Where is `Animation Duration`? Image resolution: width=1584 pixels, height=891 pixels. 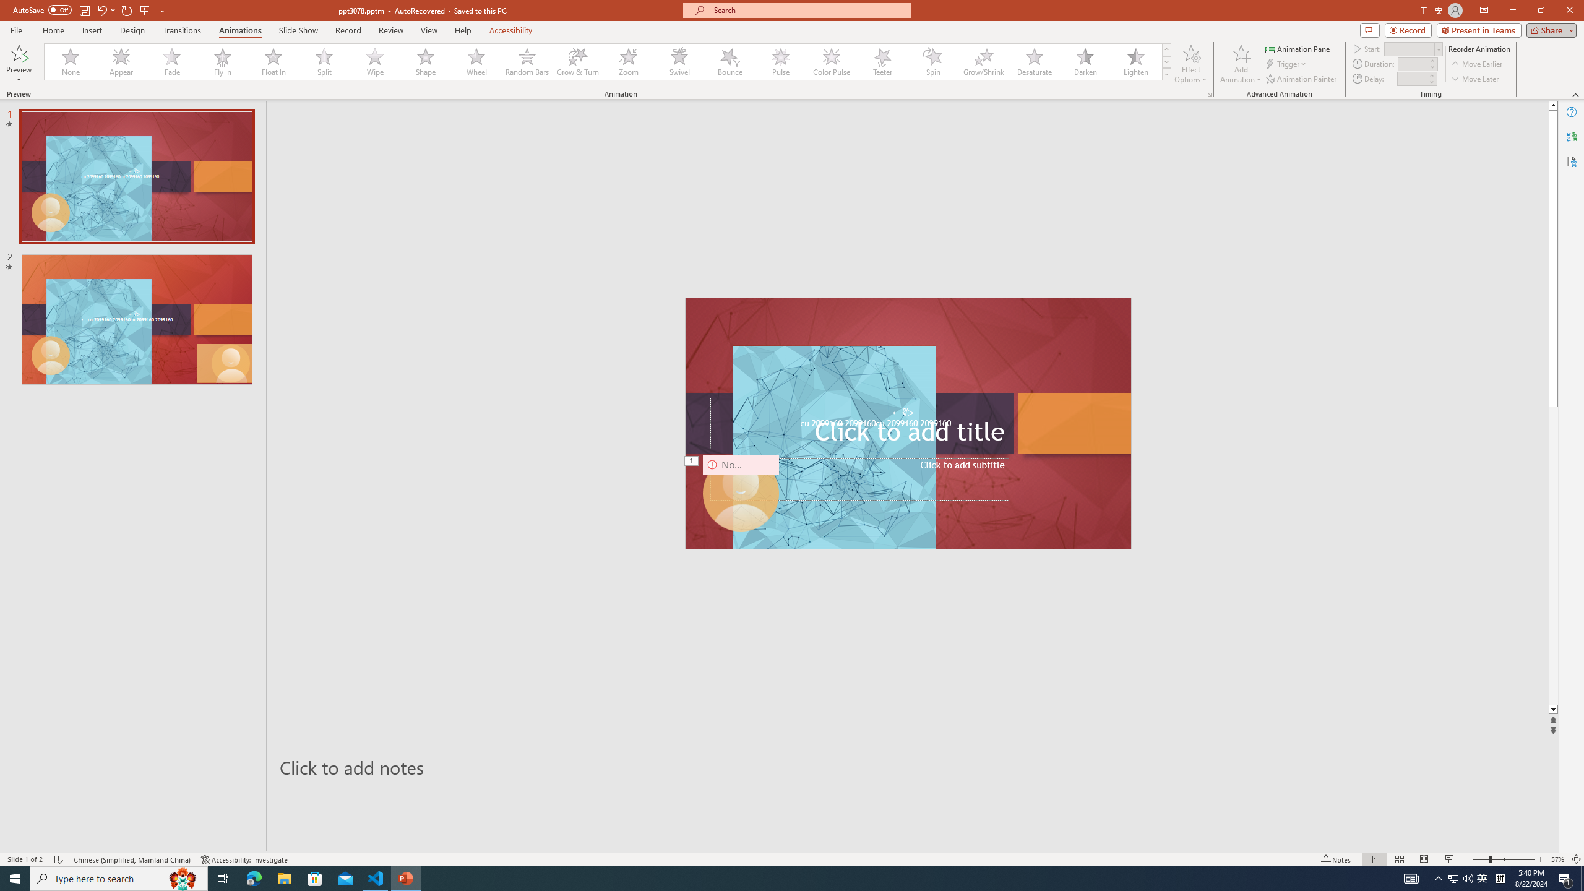 Animation Duration is located at coordinates (1413, 63).